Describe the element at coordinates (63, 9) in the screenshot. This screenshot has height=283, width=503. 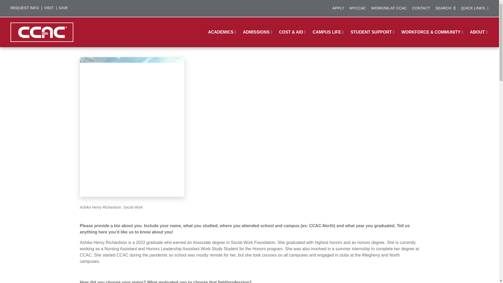
I see `GIVE` at that location.